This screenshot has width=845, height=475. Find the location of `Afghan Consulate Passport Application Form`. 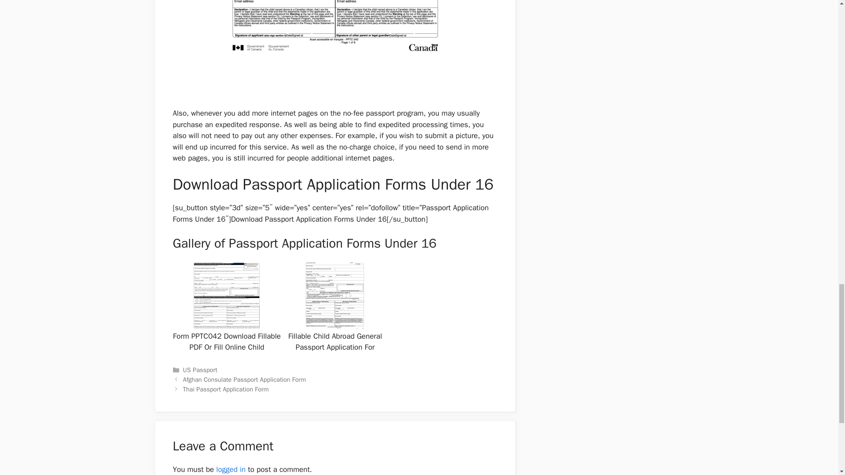

Afghan Consulate Passport Application Form is located at coordinates (245, 379).